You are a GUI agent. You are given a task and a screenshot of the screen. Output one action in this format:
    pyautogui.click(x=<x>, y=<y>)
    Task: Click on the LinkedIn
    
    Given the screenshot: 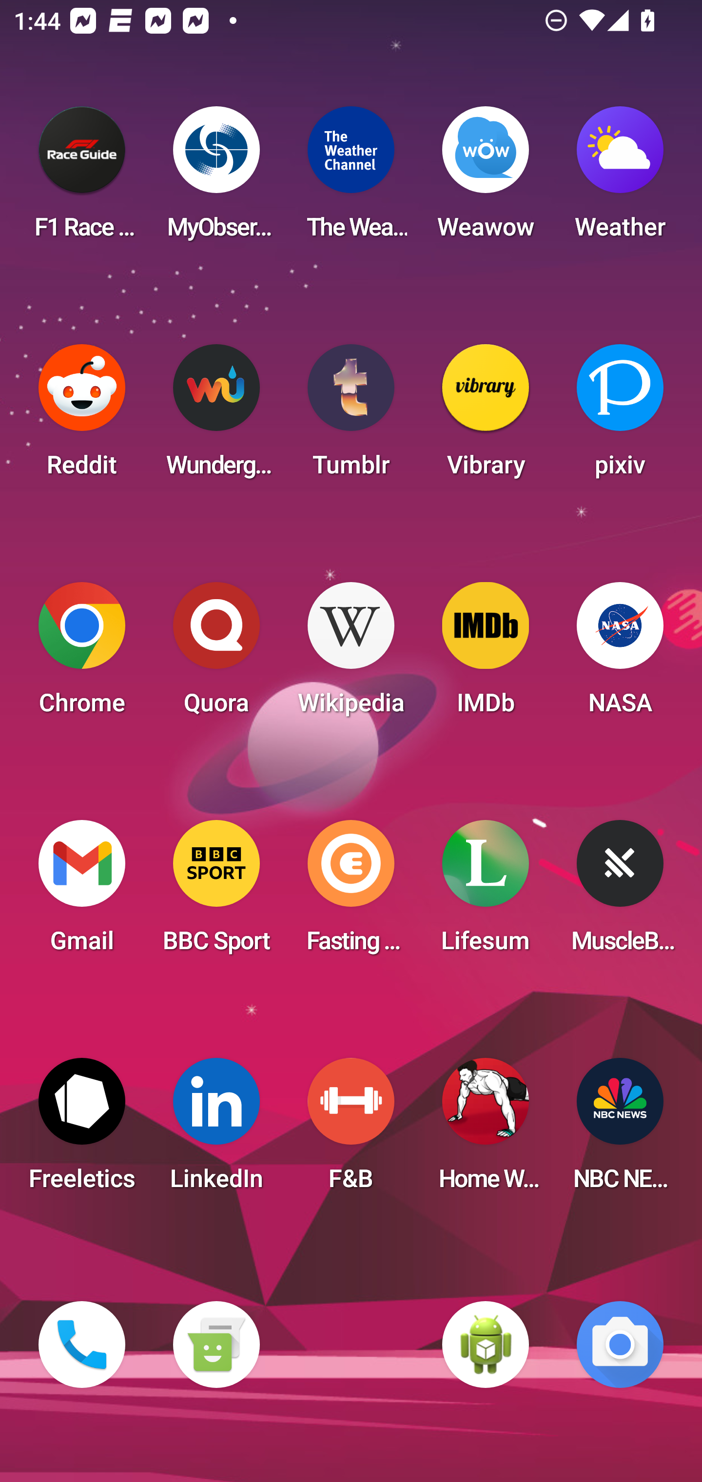 What is the action you would take?
    pyautogui.click(x=216, y=1130)
    